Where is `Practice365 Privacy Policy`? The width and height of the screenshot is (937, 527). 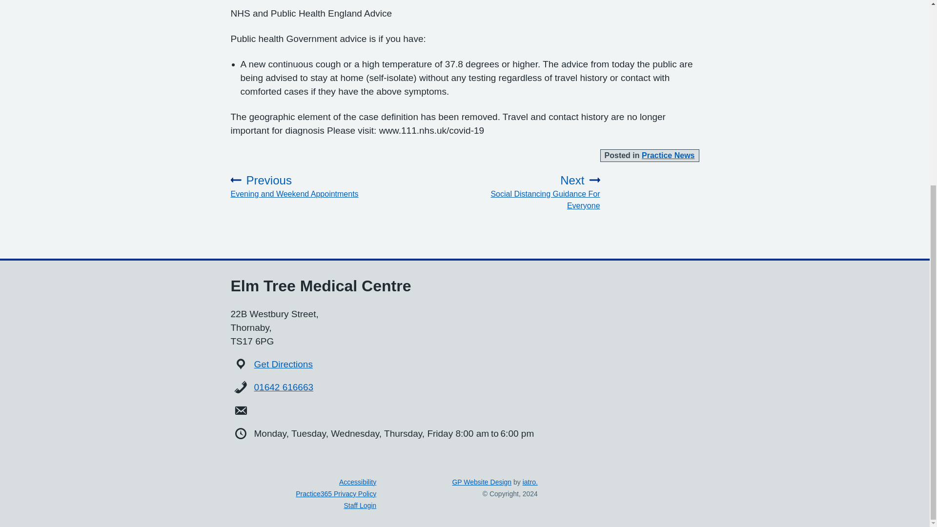
Practice365 Privacy Policy is located at coordinates (336, 494).